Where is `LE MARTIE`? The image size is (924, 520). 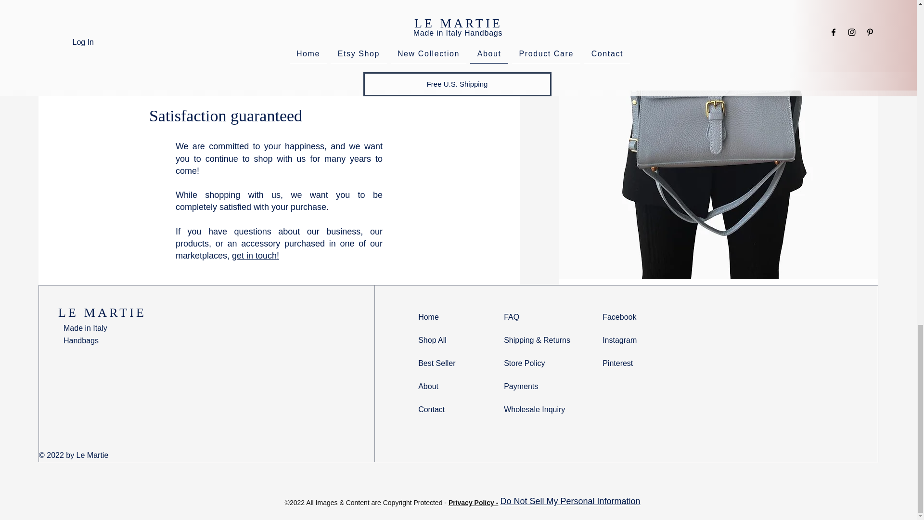
LE MARTIE is located at coordinates (102, 313).